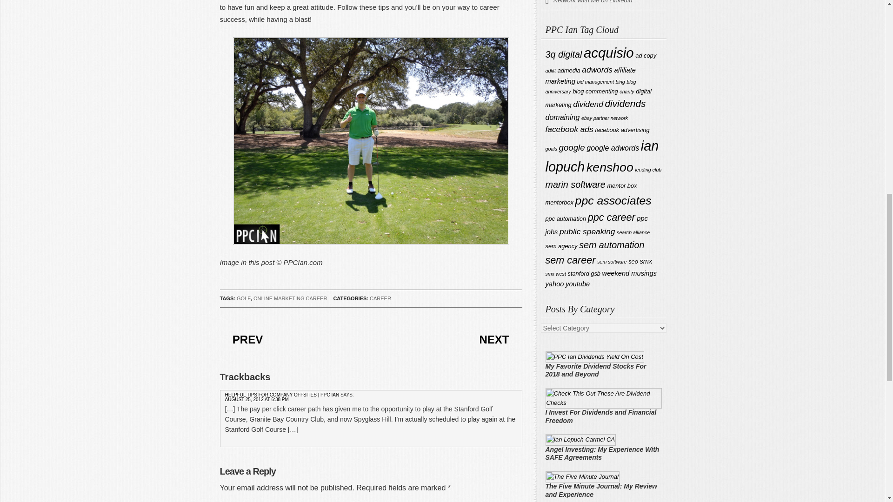  Describe the element at coordinates (494, 339) in the screenshot. I see `NEXT` at that location.